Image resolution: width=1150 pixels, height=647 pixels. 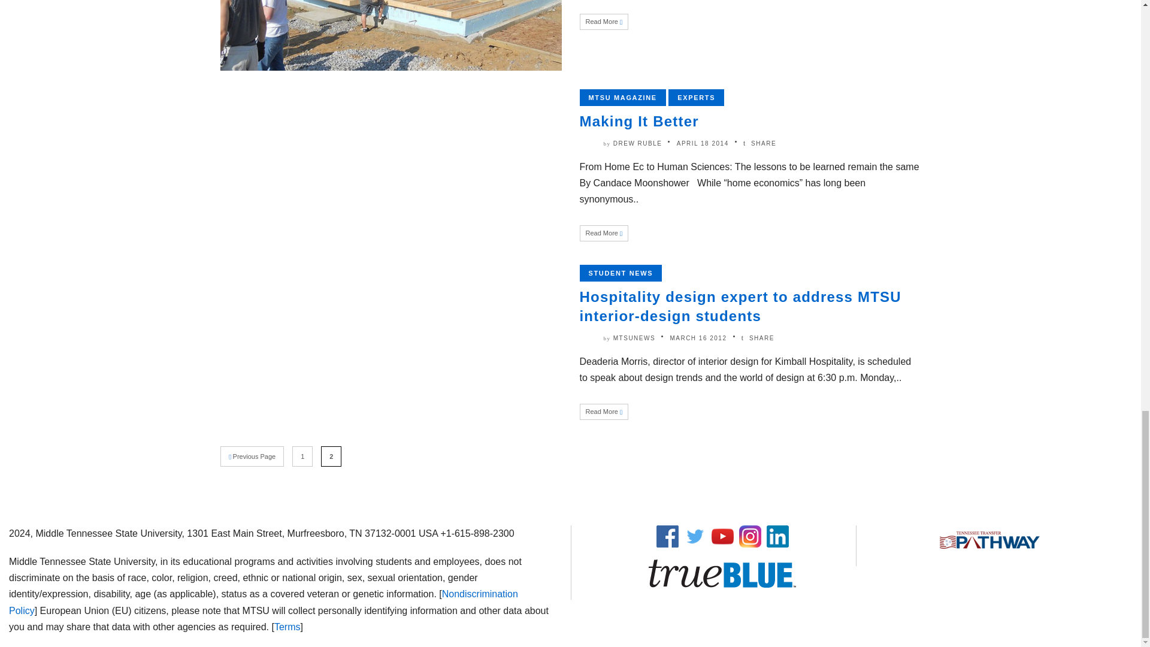 What do you see at coordinates (637, 144) in the screenshot?
I see `Posts by Drew Ruble` at bounding box center [637, 144].